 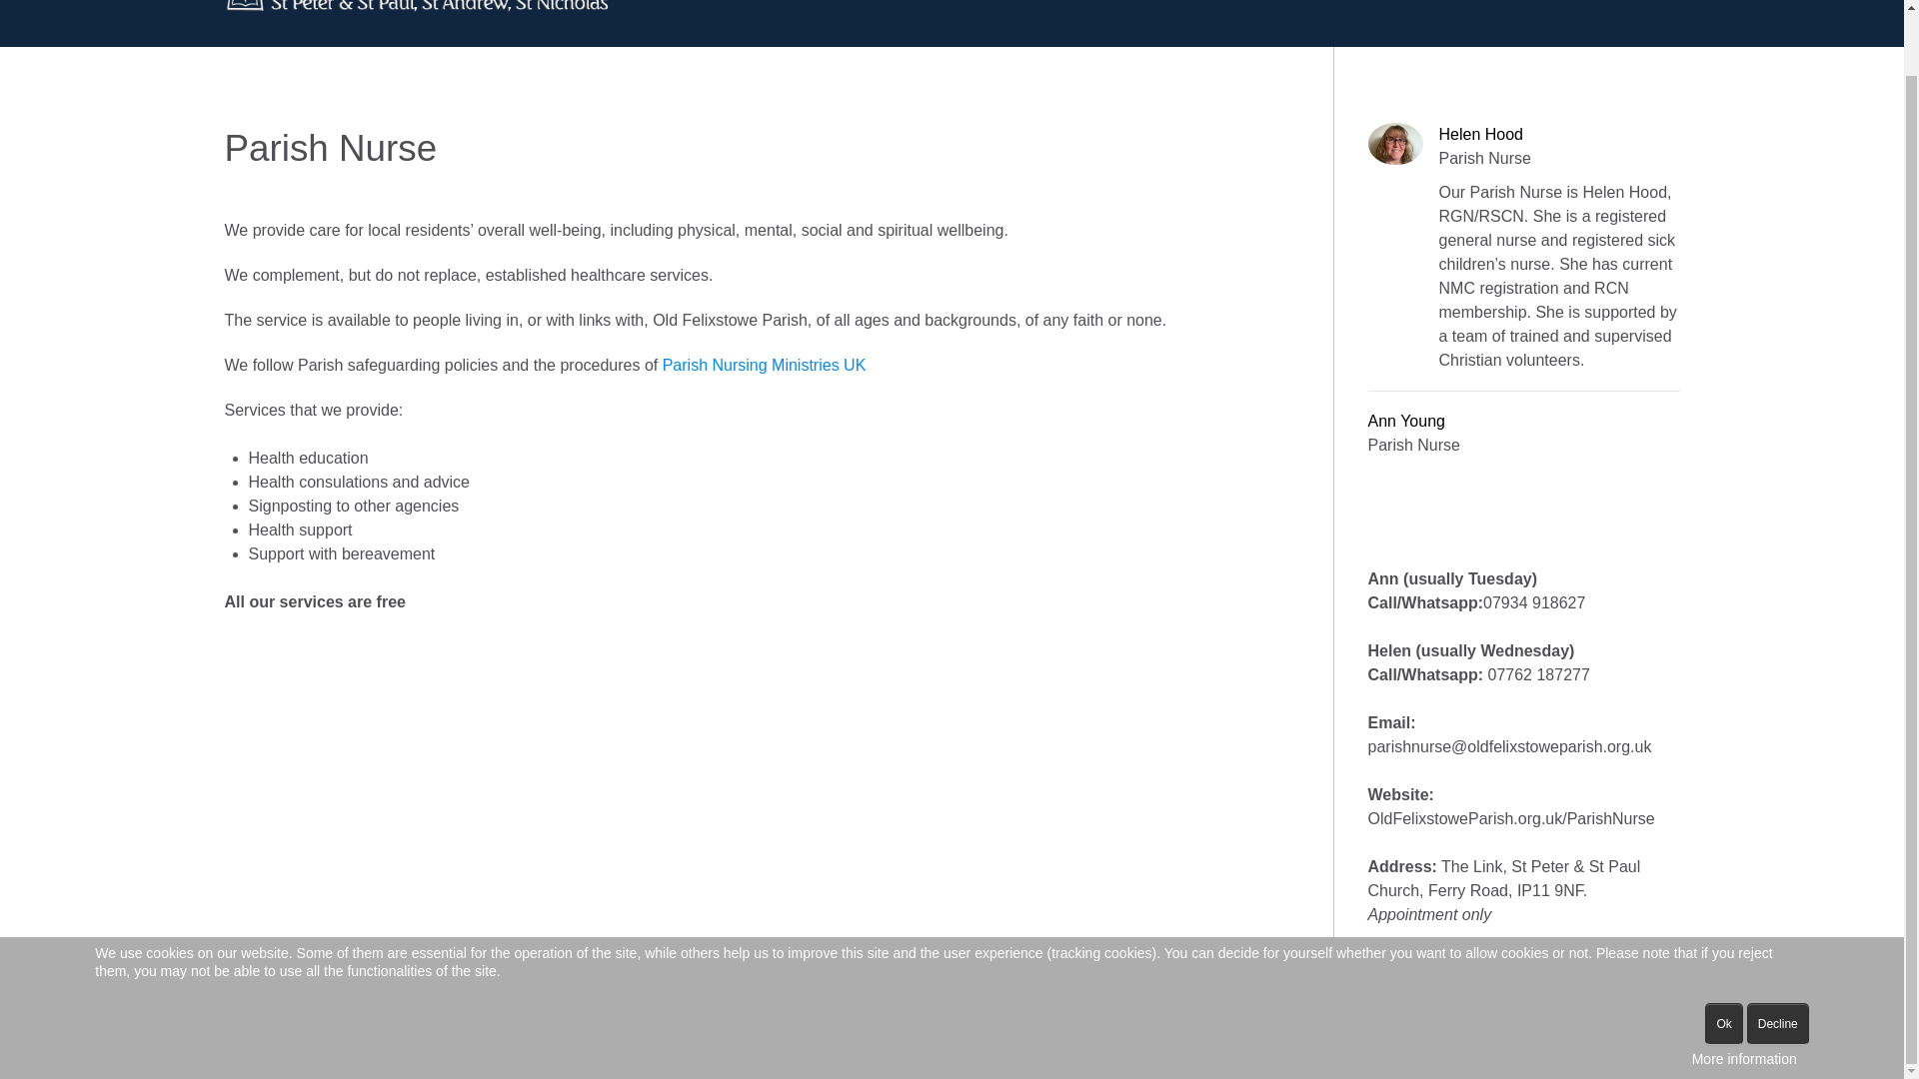 I want to click on The Tech Nerd, so click(x=1193, y=1031).